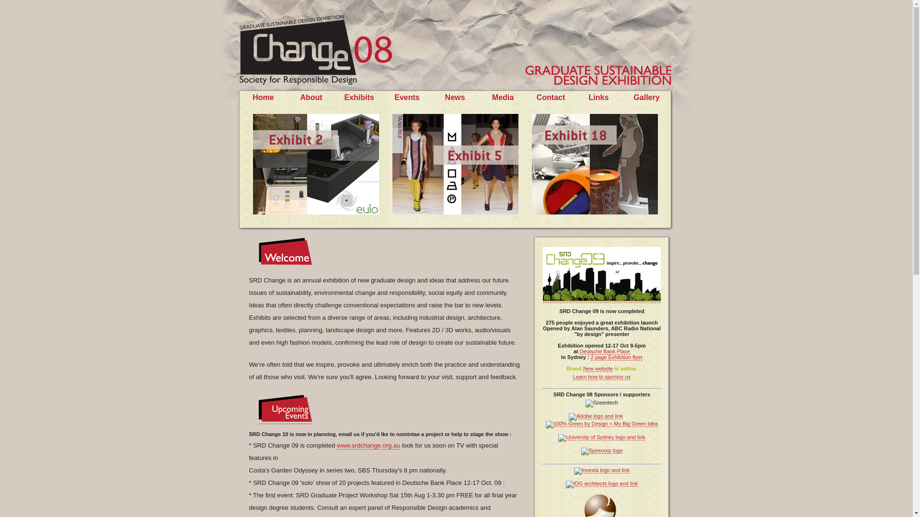 This screenshot has width=920, height=517. What do you see at coordinates (602, 471) in the screenshot?
I see `Investa logo` at bounding box center [602, 471].